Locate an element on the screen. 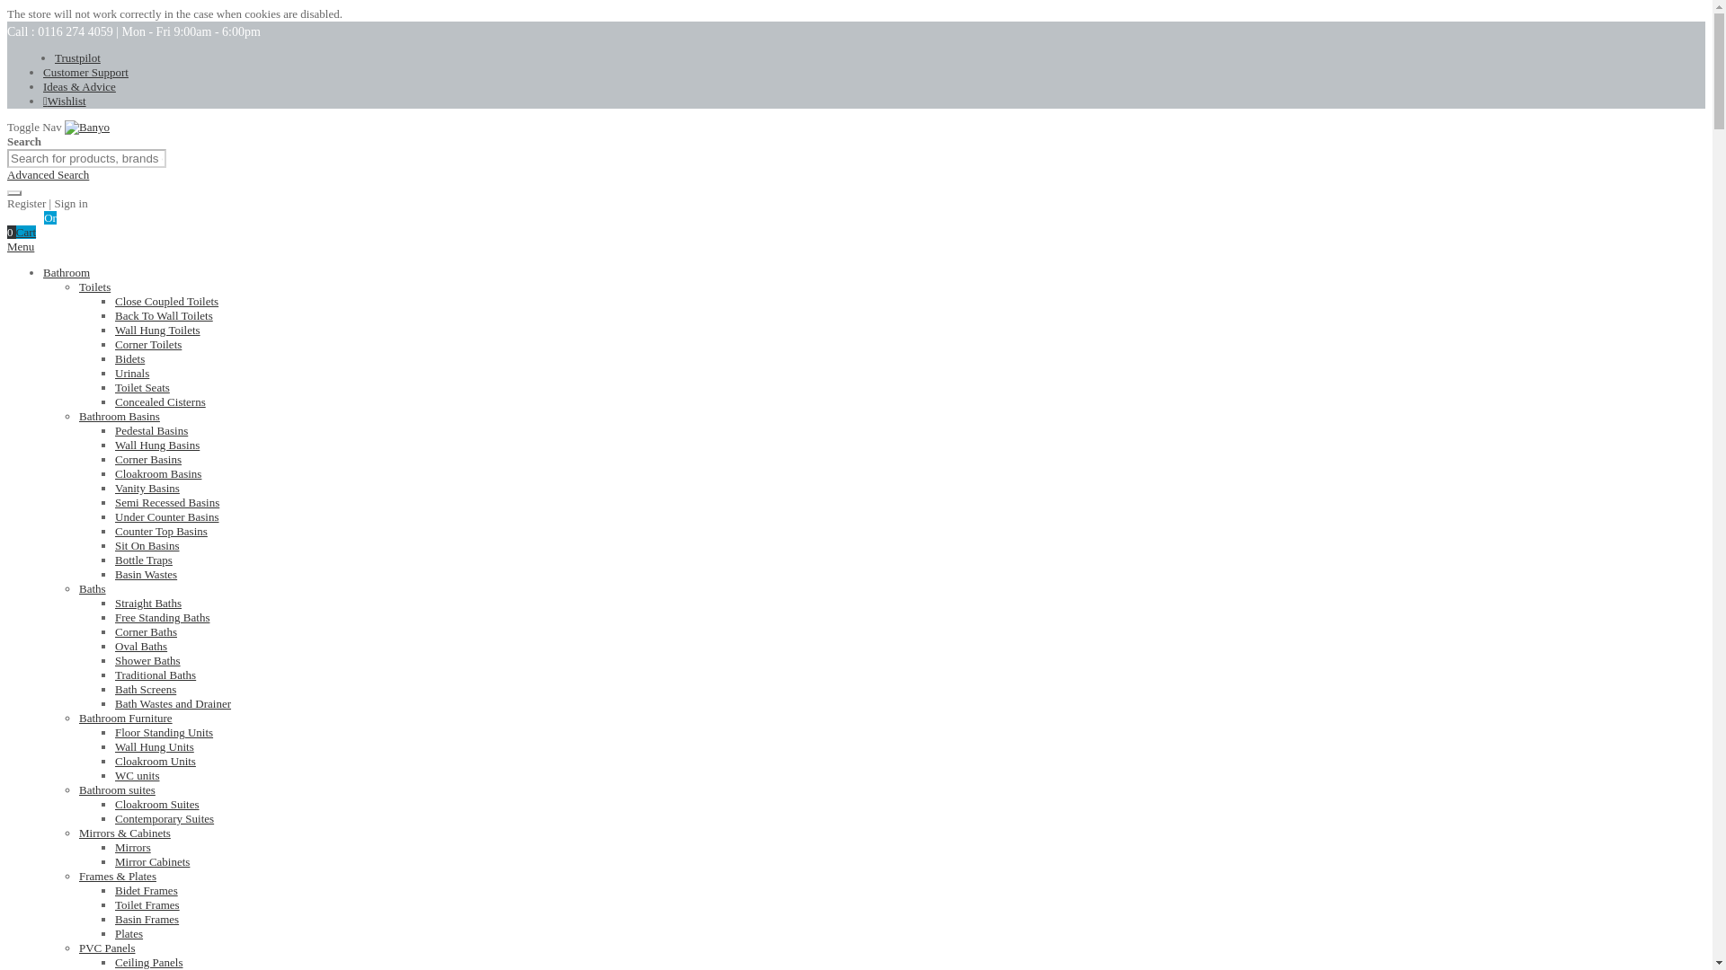  Wall Hung Basins is located at coordinates (157, 445).